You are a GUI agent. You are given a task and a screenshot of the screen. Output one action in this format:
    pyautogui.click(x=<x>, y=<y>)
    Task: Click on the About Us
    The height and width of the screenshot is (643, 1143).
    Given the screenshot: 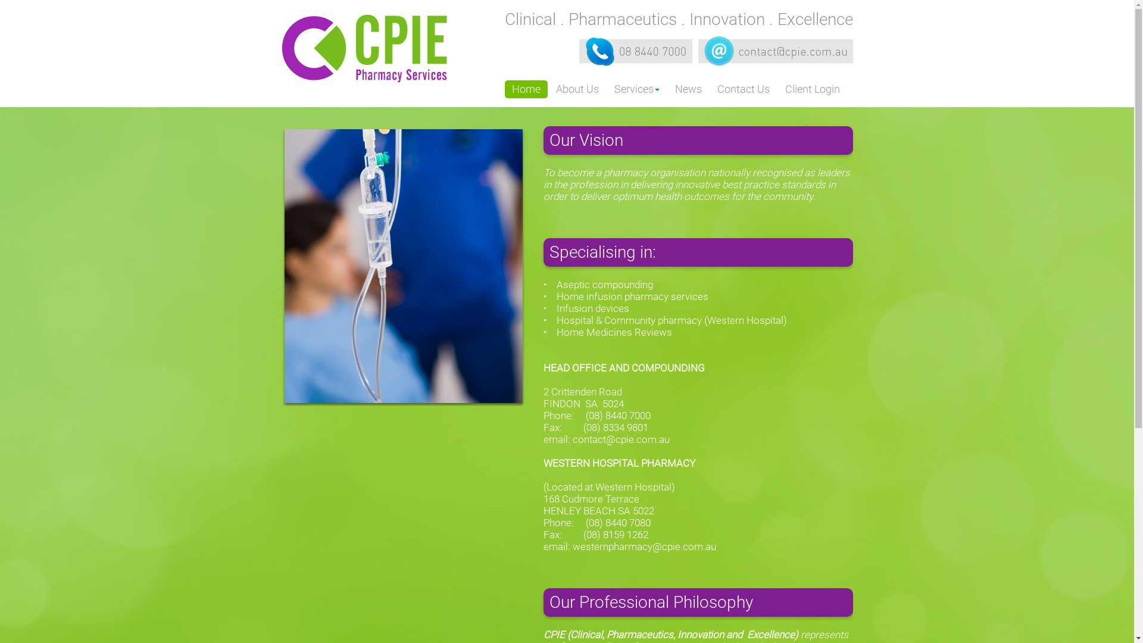 What is the action you would take?
    pyautogui.click(x=577, y=89)
    